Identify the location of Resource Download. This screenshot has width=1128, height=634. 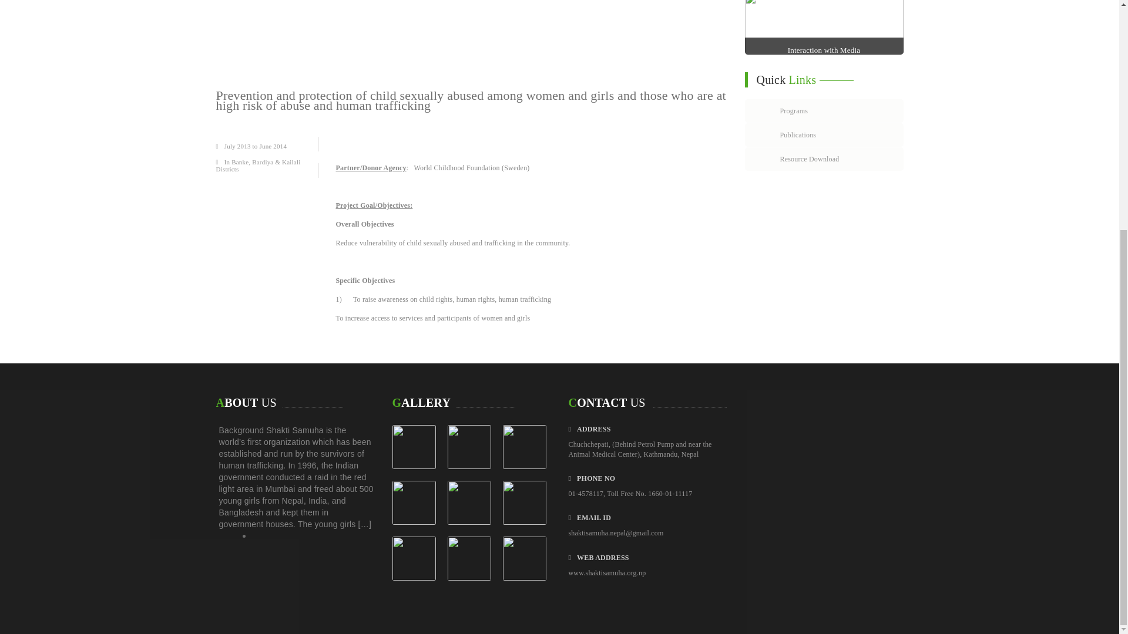
(824, 158).